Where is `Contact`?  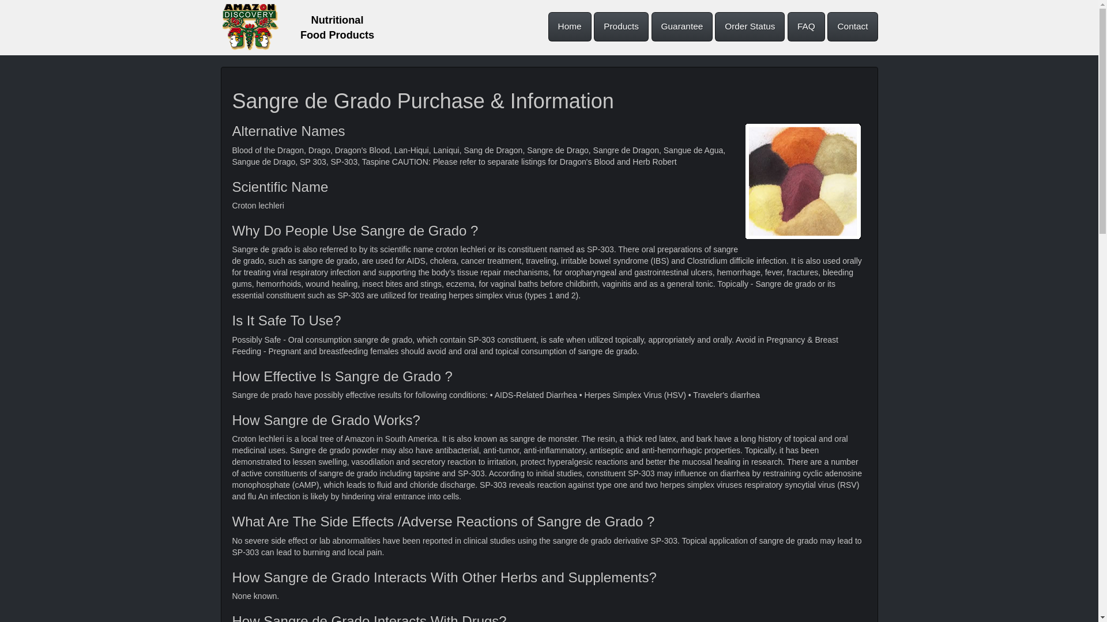
Contact is located at coordinates (852, 26).